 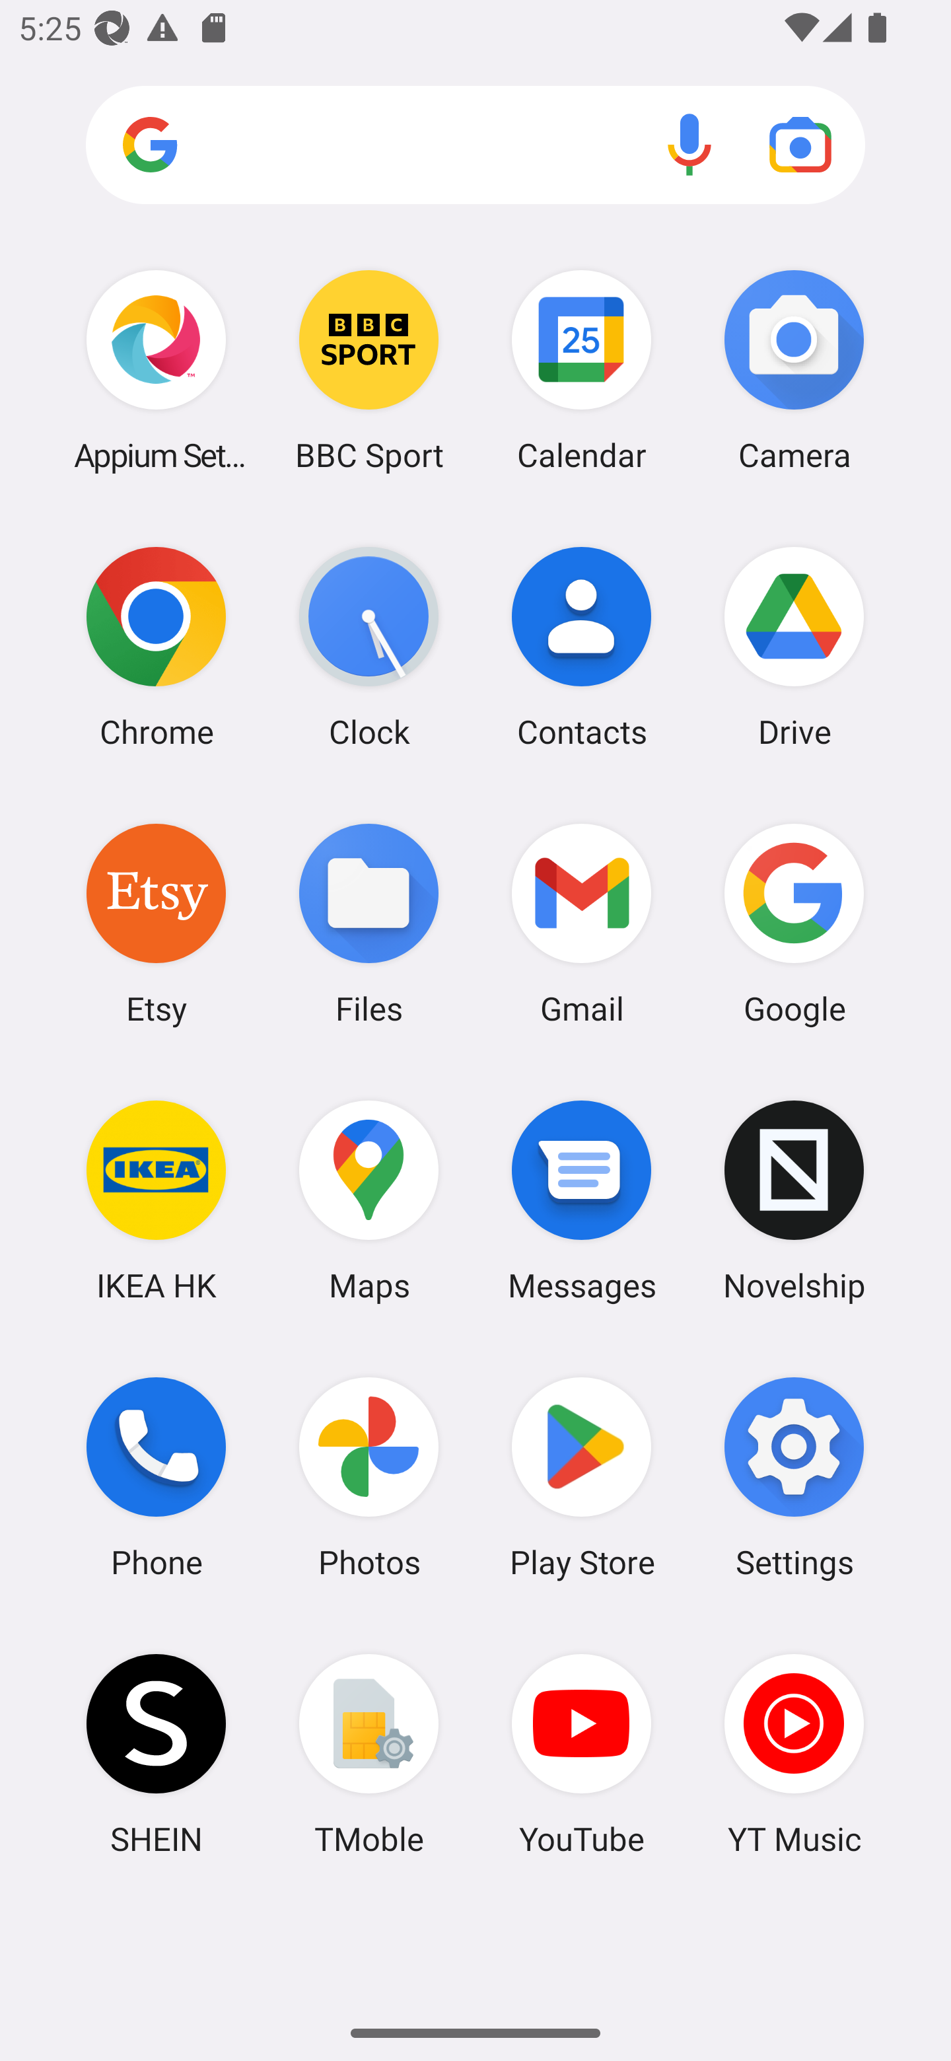 What do you see at coordinates (156, 1754) in the screenshot?
I see `SHEIN` at bounding box center [156, 1754].